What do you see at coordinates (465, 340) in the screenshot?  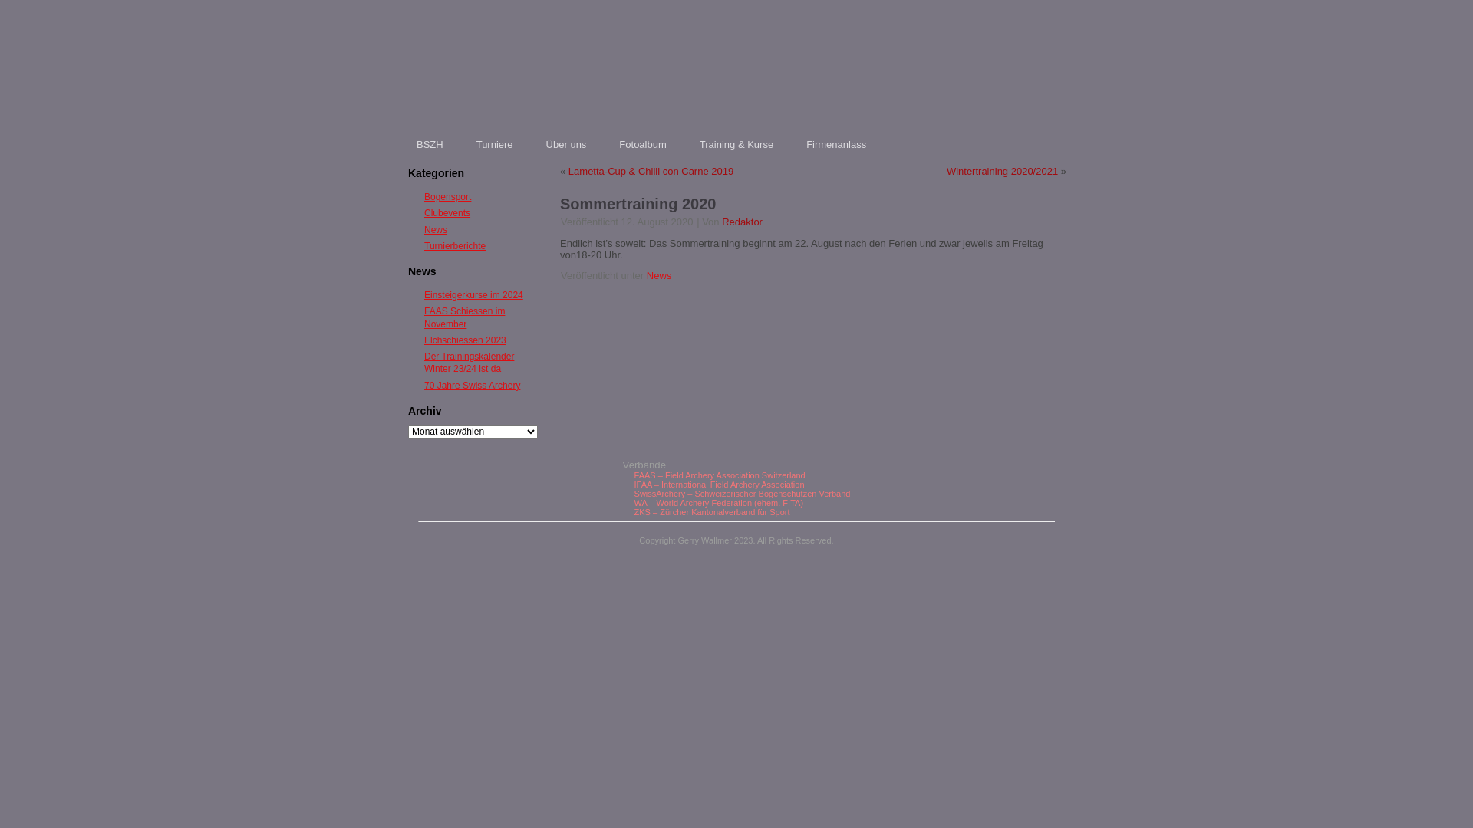 I see `Elchschiessen 2023` at bounding box center [465, 340].